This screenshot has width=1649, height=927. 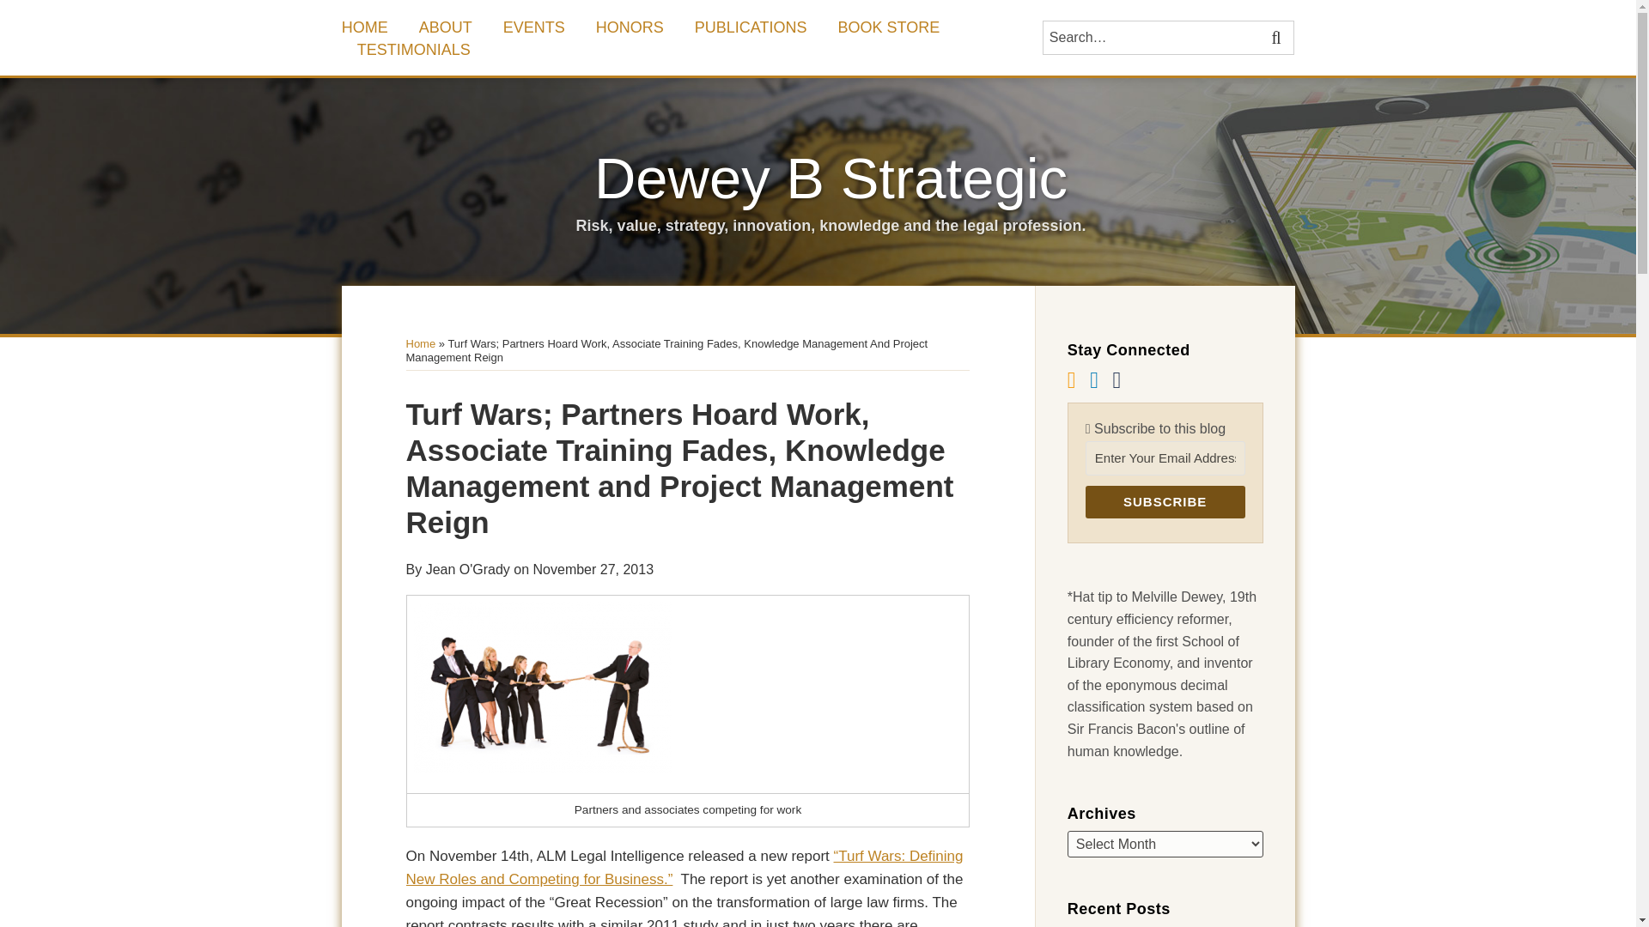 What do you see at coordinates (534, 27) in the screenshot?
I see `EVENTS` at bounding box center [534, 27].